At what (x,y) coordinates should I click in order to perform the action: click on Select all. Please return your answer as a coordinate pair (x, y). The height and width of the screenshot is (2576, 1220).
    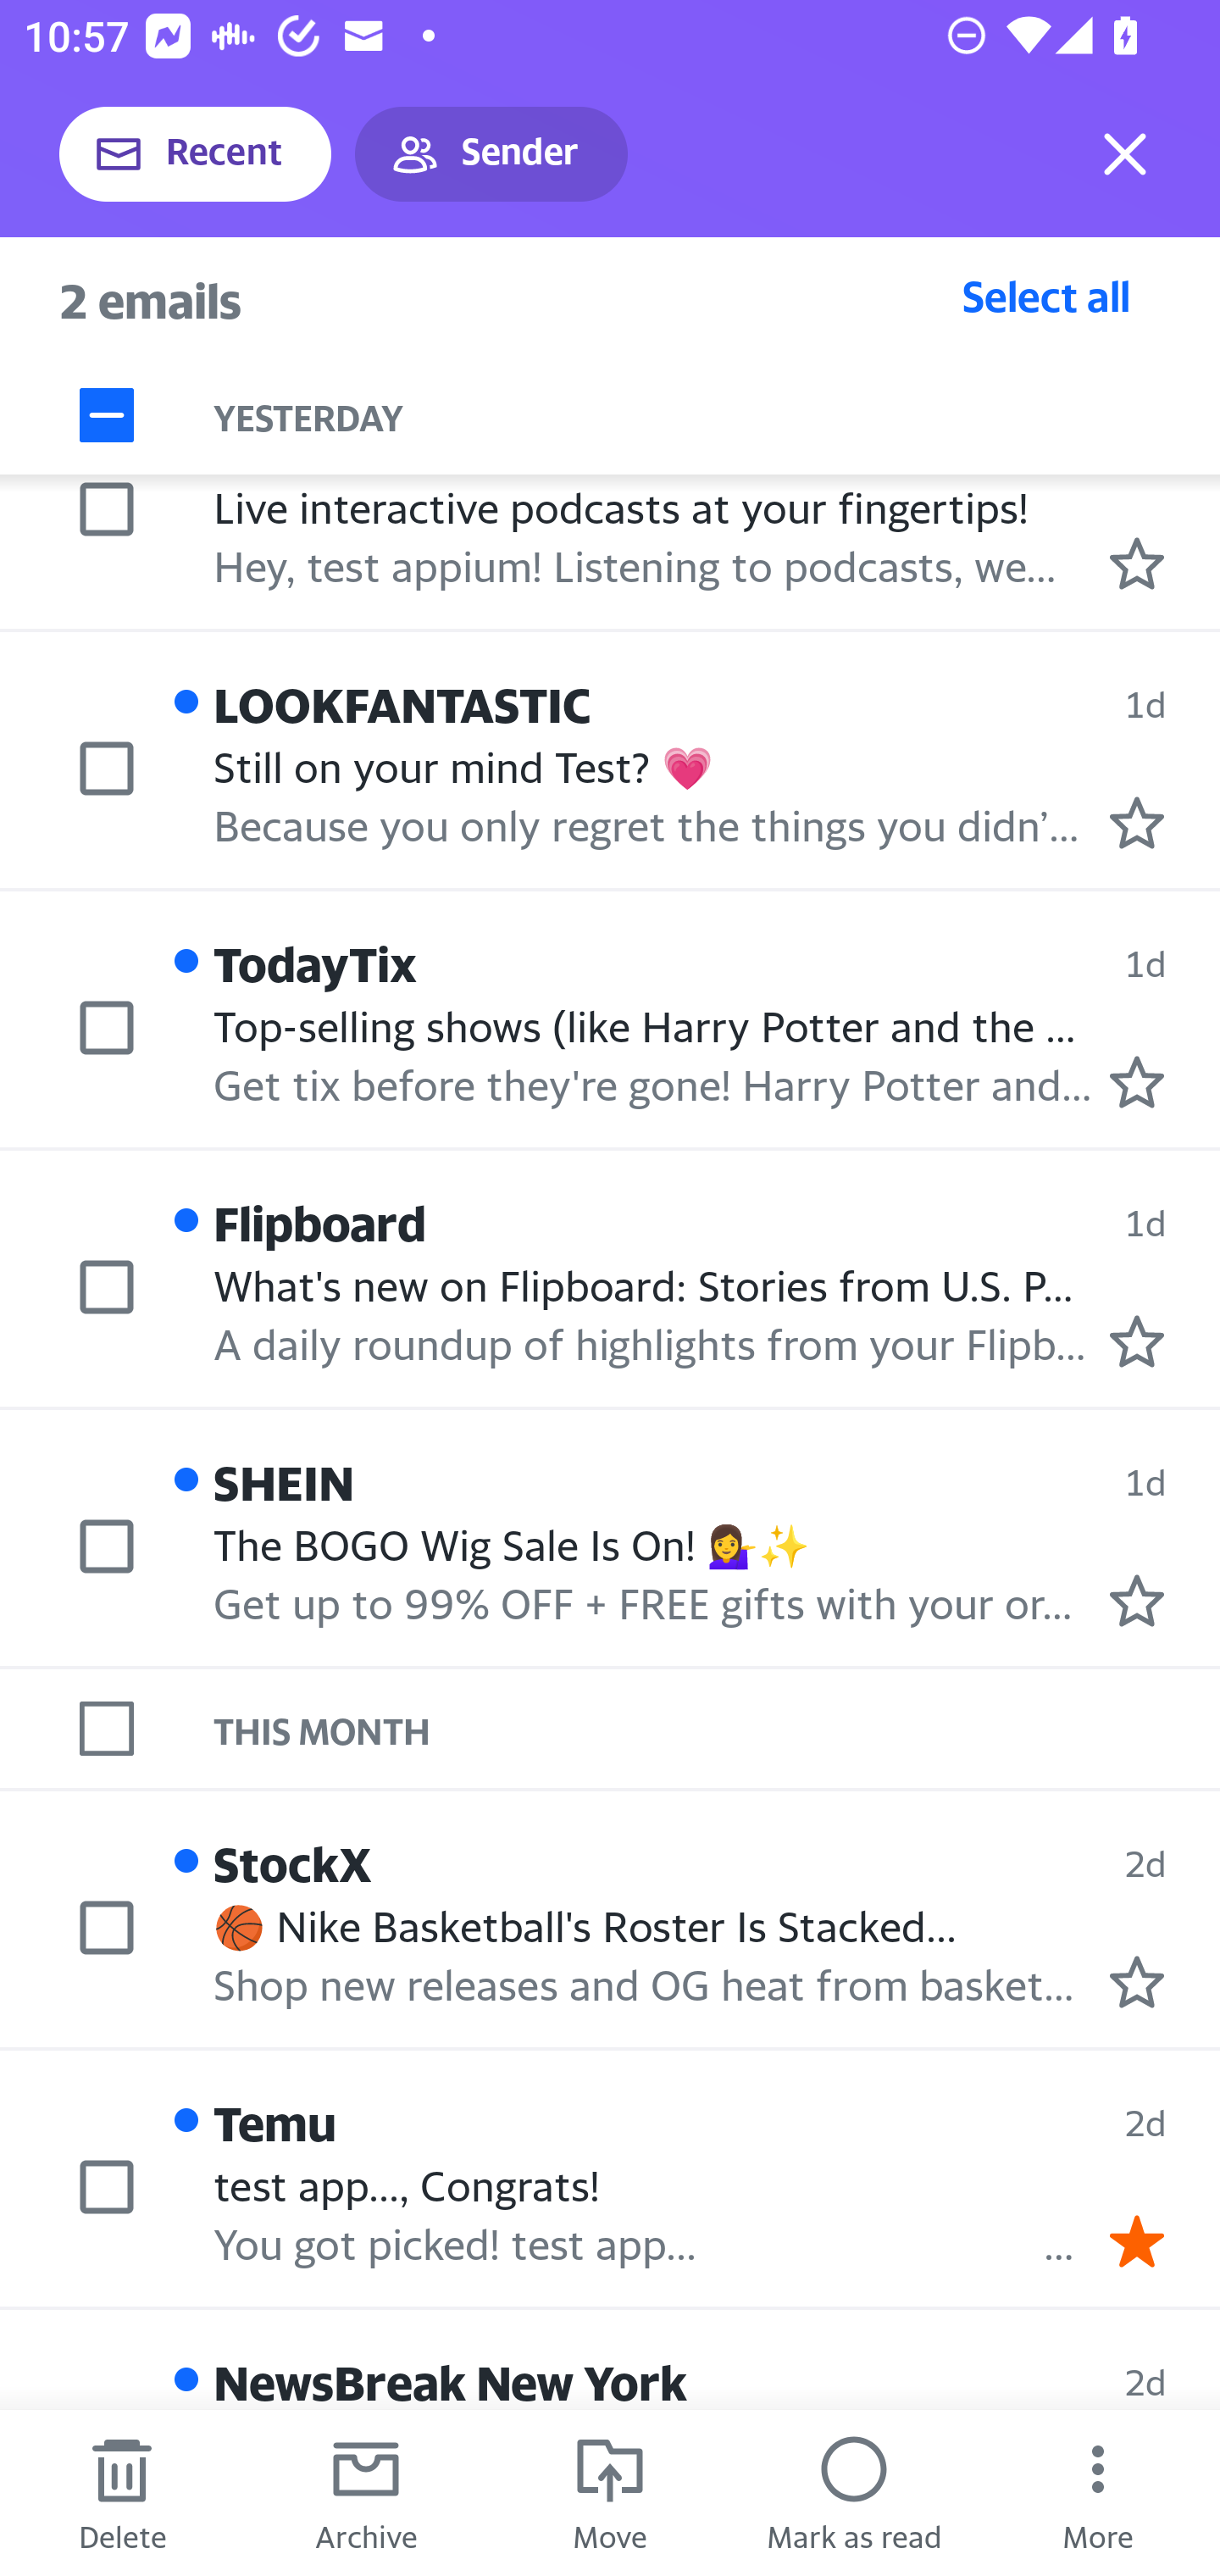
    Looking at the image, I should click on (1046, 296).